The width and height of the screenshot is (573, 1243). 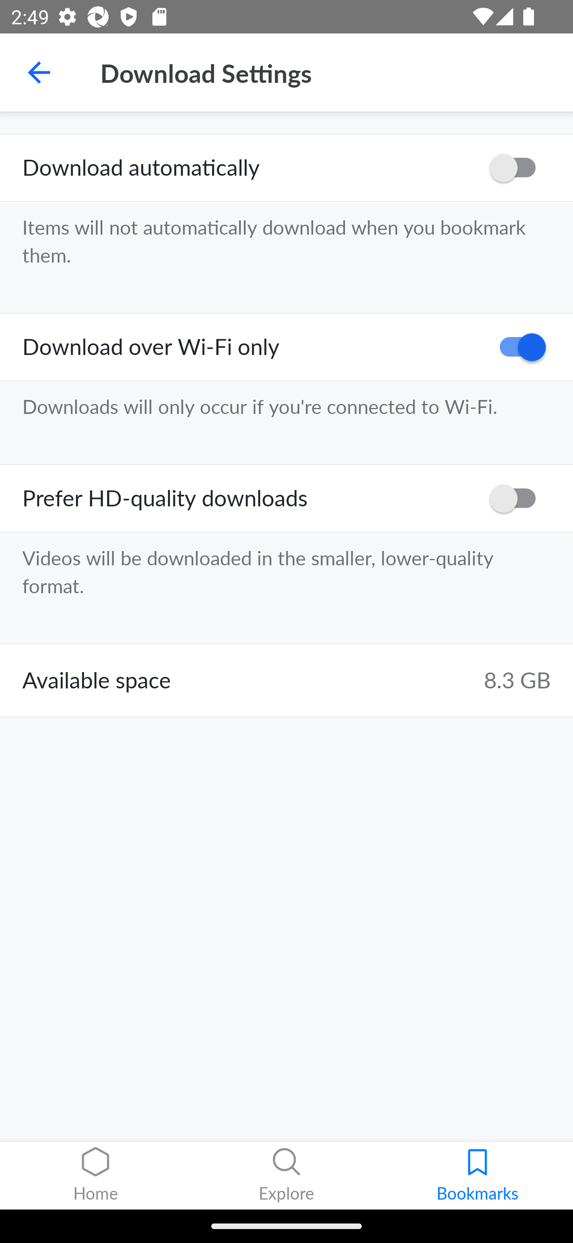 What do you see at coordinates (517, 498) in the screenshot?
I see `OFF` at bounding box center [517, 498].